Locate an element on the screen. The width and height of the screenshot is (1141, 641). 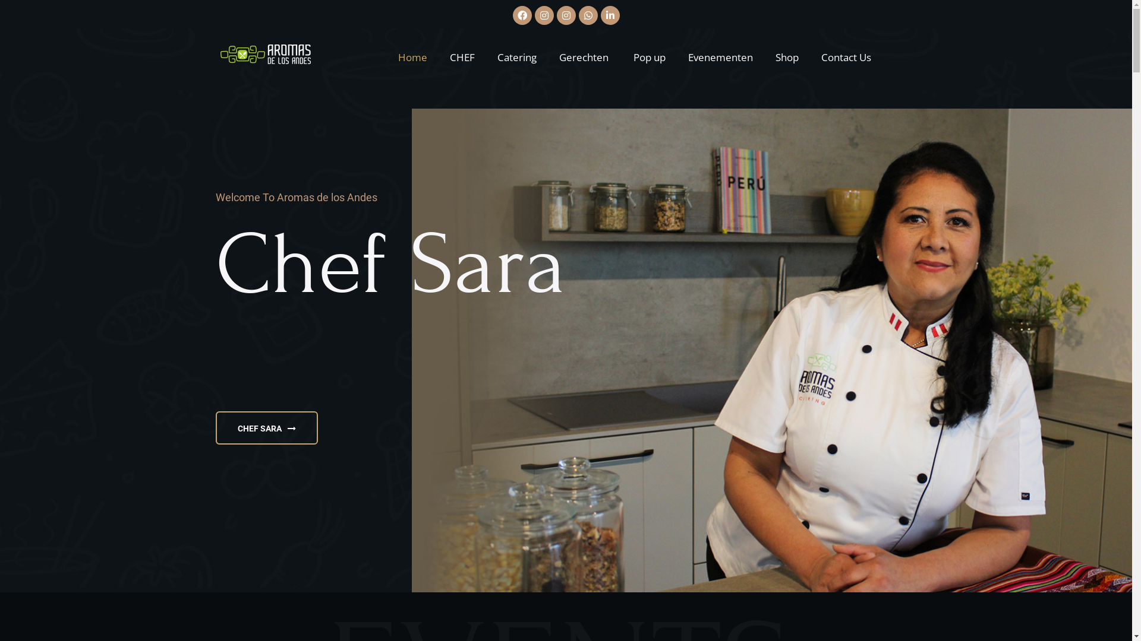
Home is located at coordinates (412, 57).